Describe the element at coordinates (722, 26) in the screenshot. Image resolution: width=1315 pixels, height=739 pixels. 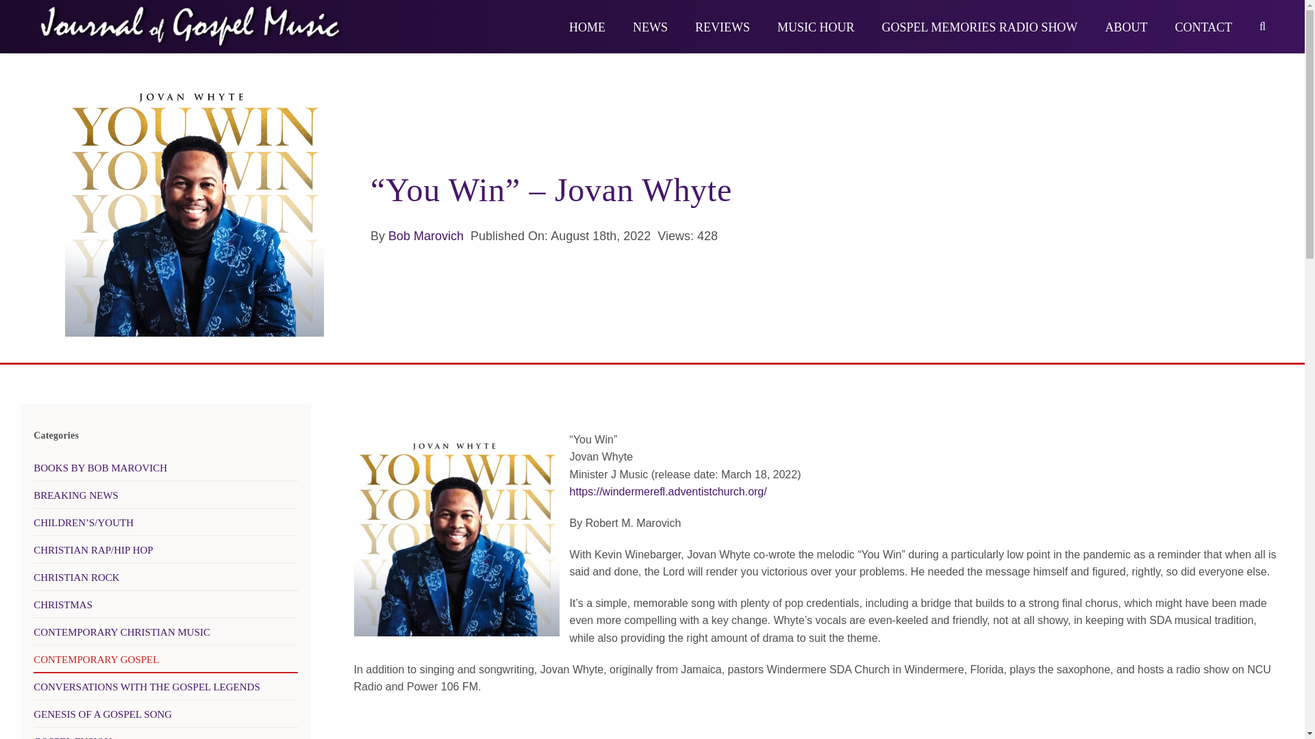
I see `REVIEWS` at that location.